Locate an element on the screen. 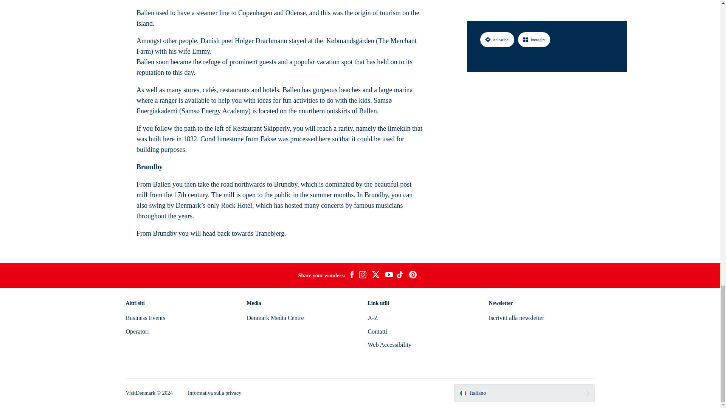  Operatori is located at coordinates (137, 331).